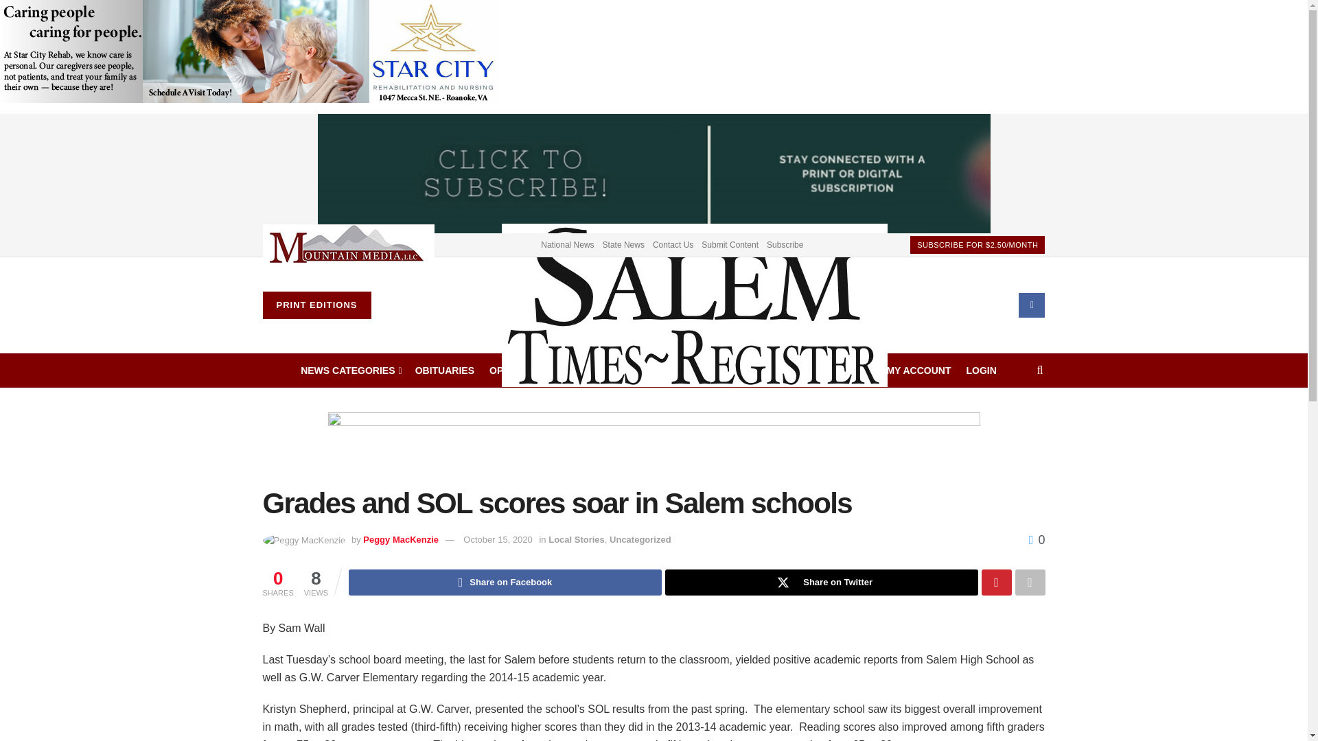 This screenshot has height=741, width=1318. I want to click on OPINION, so click(509, 370).